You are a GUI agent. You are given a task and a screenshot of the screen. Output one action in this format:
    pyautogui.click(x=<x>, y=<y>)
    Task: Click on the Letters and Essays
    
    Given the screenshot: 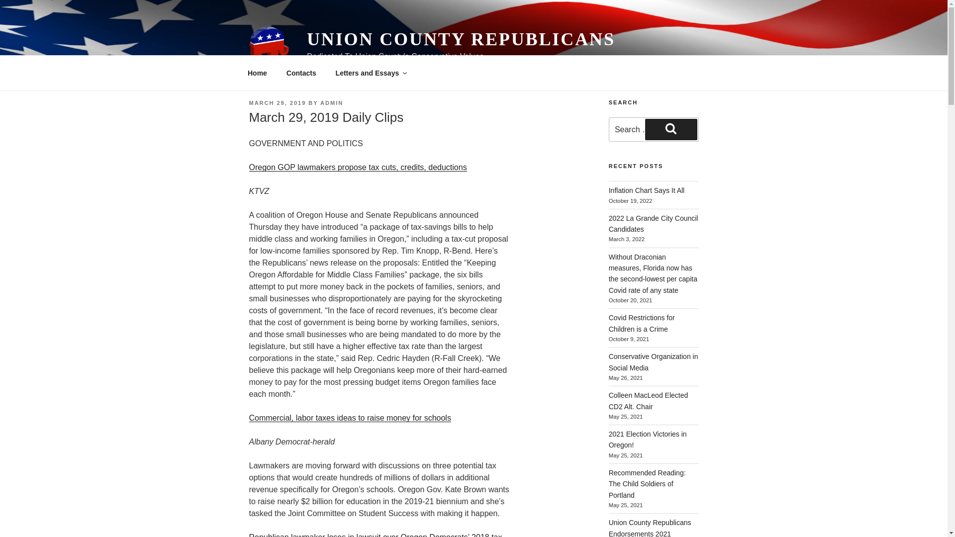 What is the action you would take?
    pyautogui.click(x=370, y=73)
    